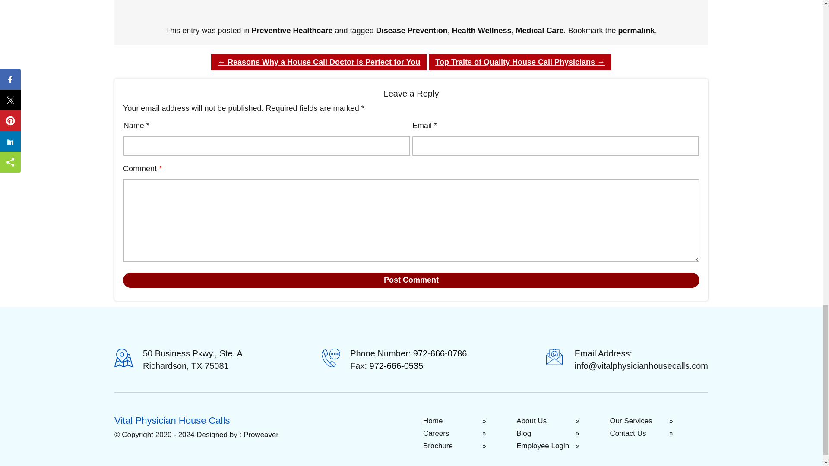 Image resolution: width=829 pixels, height=466 pixels. I want to click on Health Wellness, so click(481, 30).